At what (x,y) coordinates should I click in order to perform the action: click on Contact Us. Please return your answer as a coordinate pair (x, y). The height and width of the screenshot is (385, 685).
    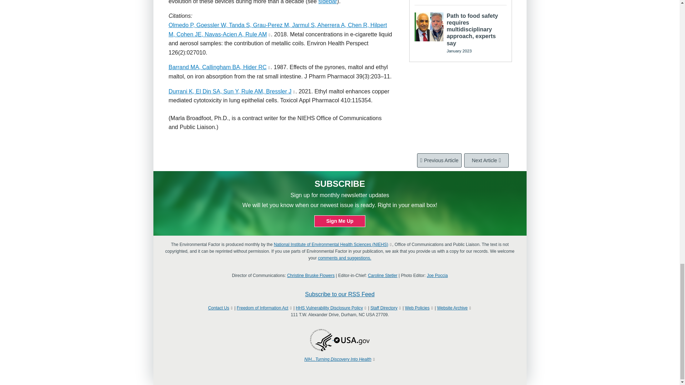
    Looking at the image, I should click on (218, 308).